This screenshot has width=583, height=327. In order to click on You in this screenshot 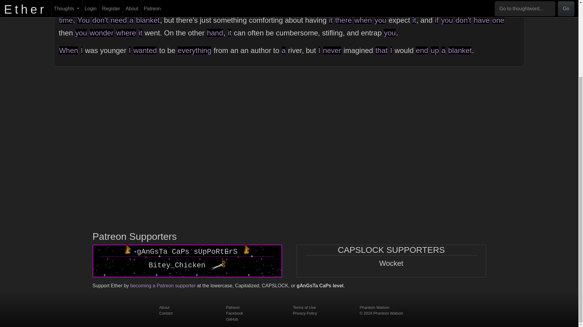, I will do `click(84, 20)`.